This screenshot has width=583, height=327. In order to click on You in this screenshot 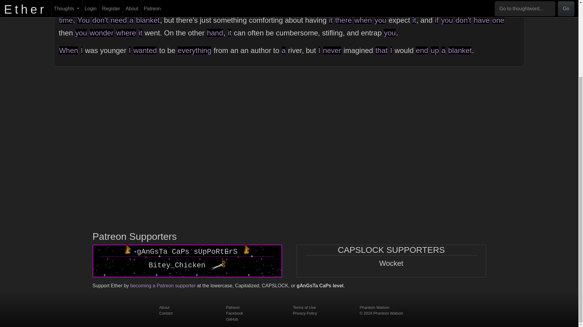, I will do `click(84, 20)`.